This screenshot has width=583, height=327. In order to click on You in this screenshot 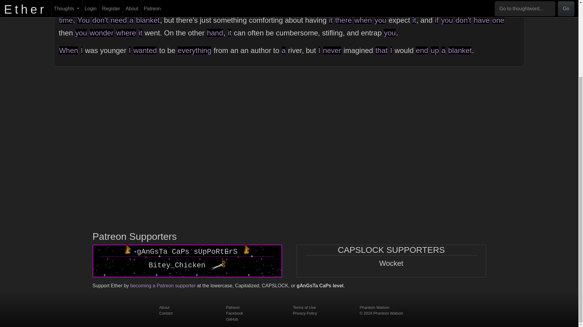, I will do `click(84, 20)`.